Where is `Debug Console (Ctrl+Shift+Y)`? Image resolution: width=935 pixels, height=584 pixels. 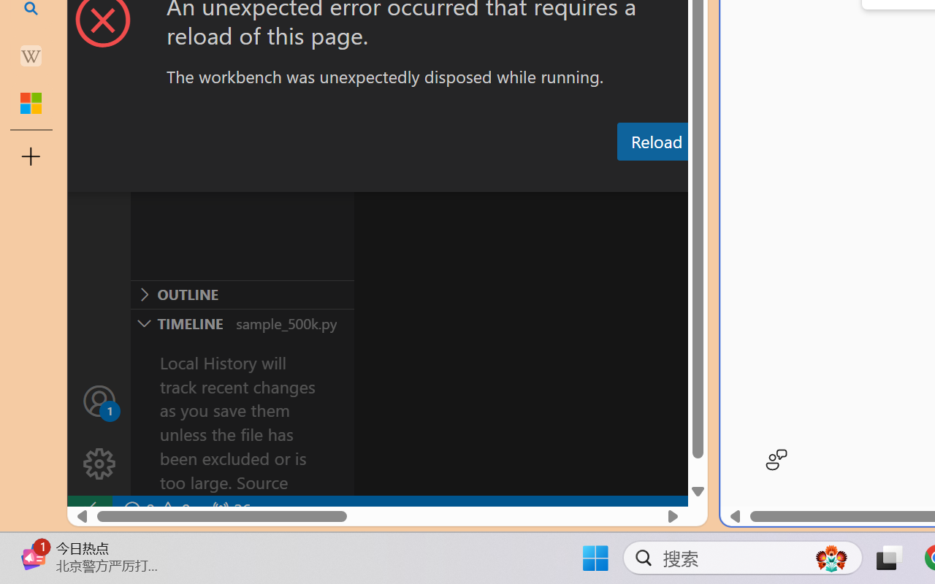
Debug Console (Ctrl+Shift+Y) is located at coordinates (624, 177).